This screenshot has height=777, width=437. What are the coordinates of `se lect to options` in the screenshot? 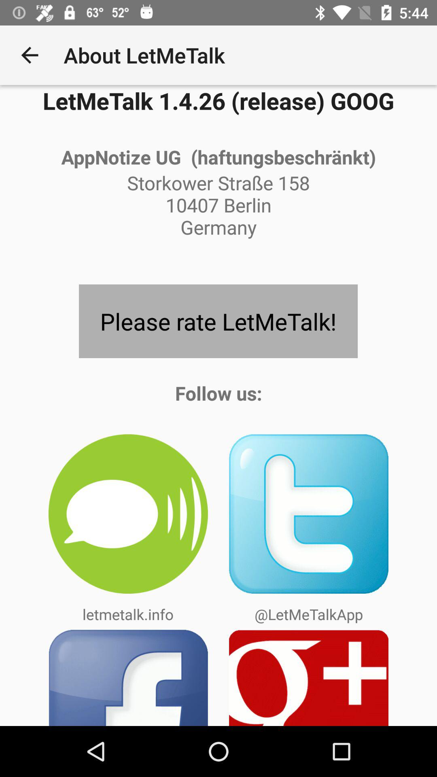 It's located at (309, 677).